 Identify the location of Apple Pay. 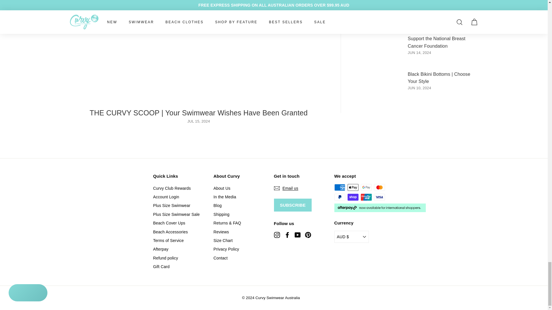
(352, 187).